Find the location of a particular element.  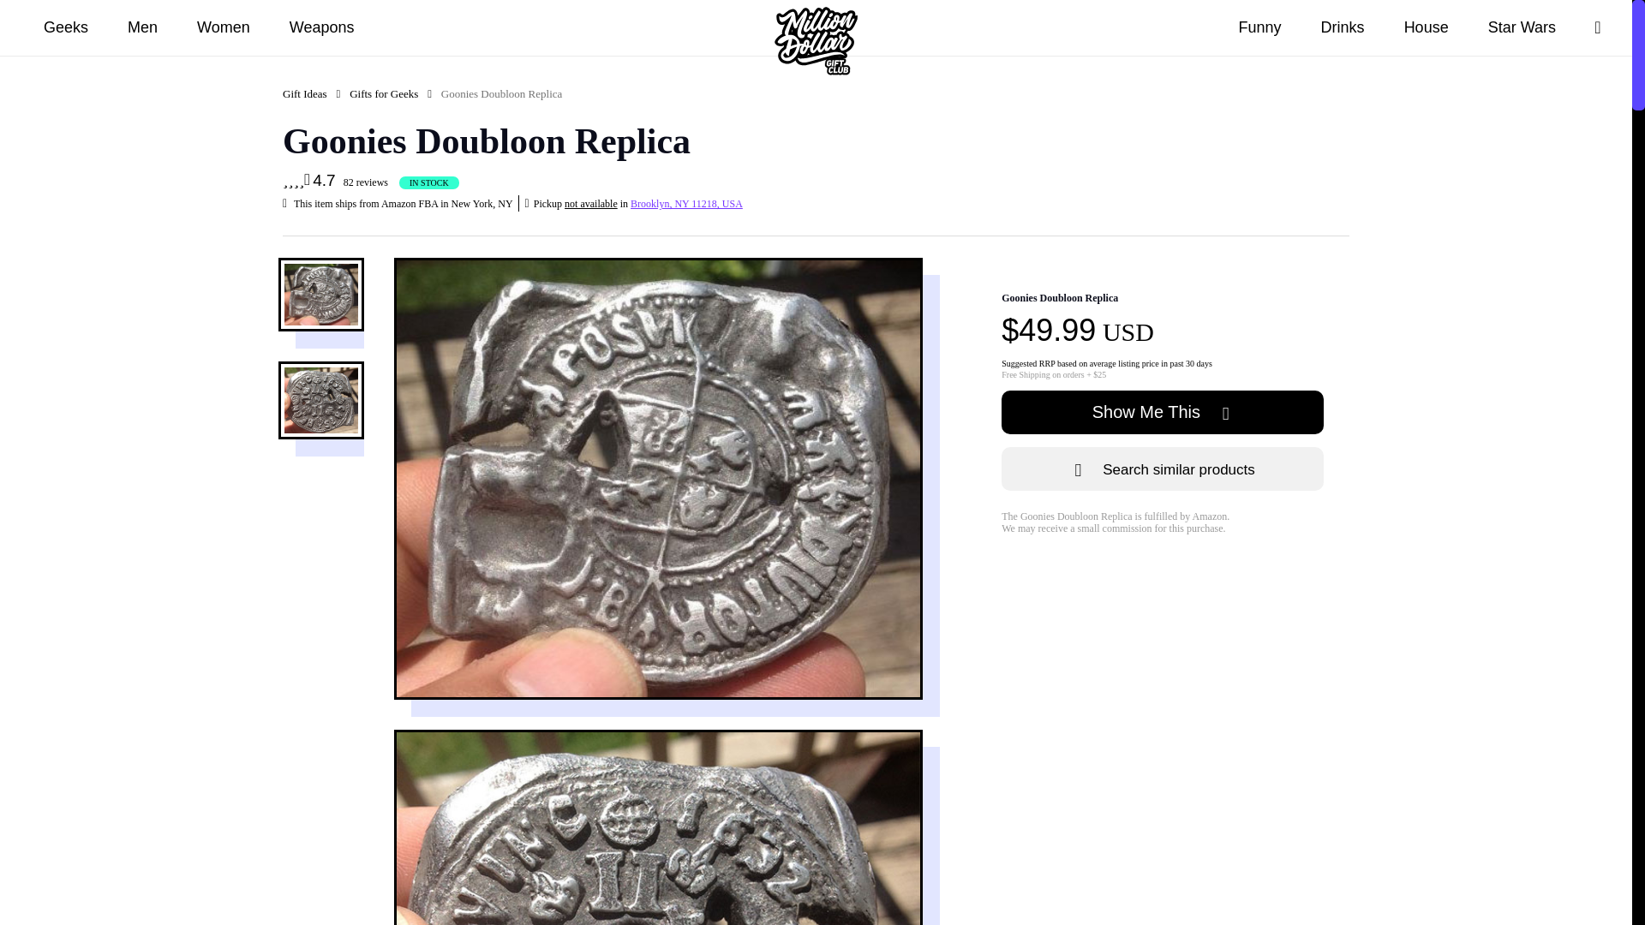

Women is located at coordinates (224, 27).